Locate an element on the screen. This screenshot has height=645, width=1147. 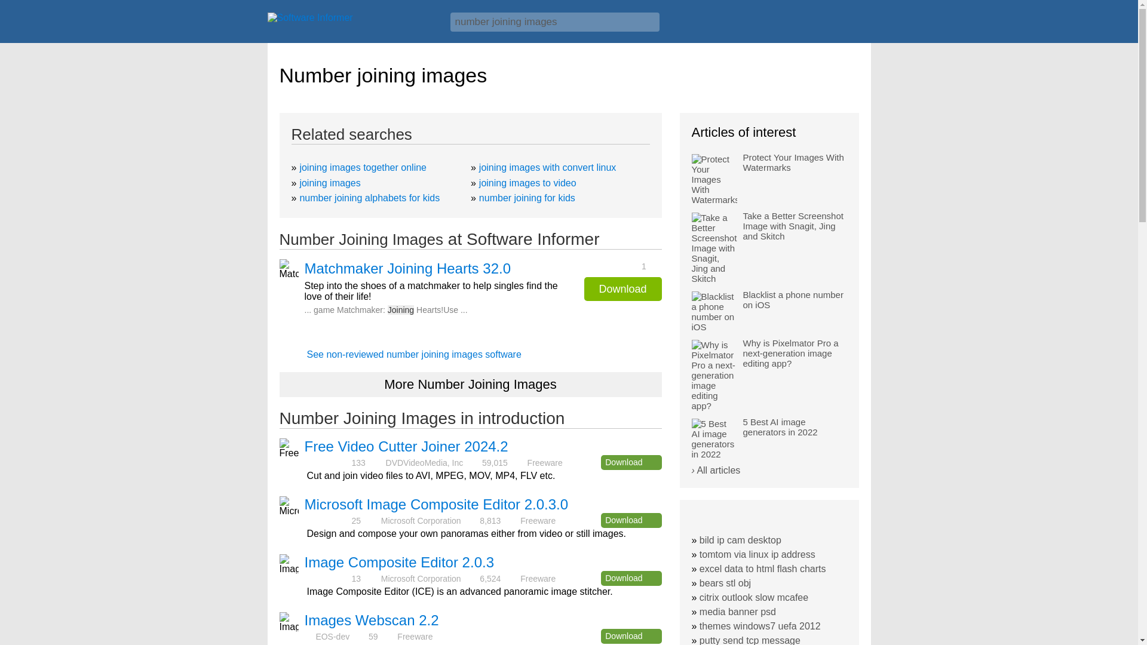
4.2 is located at coordinates (327, 520).